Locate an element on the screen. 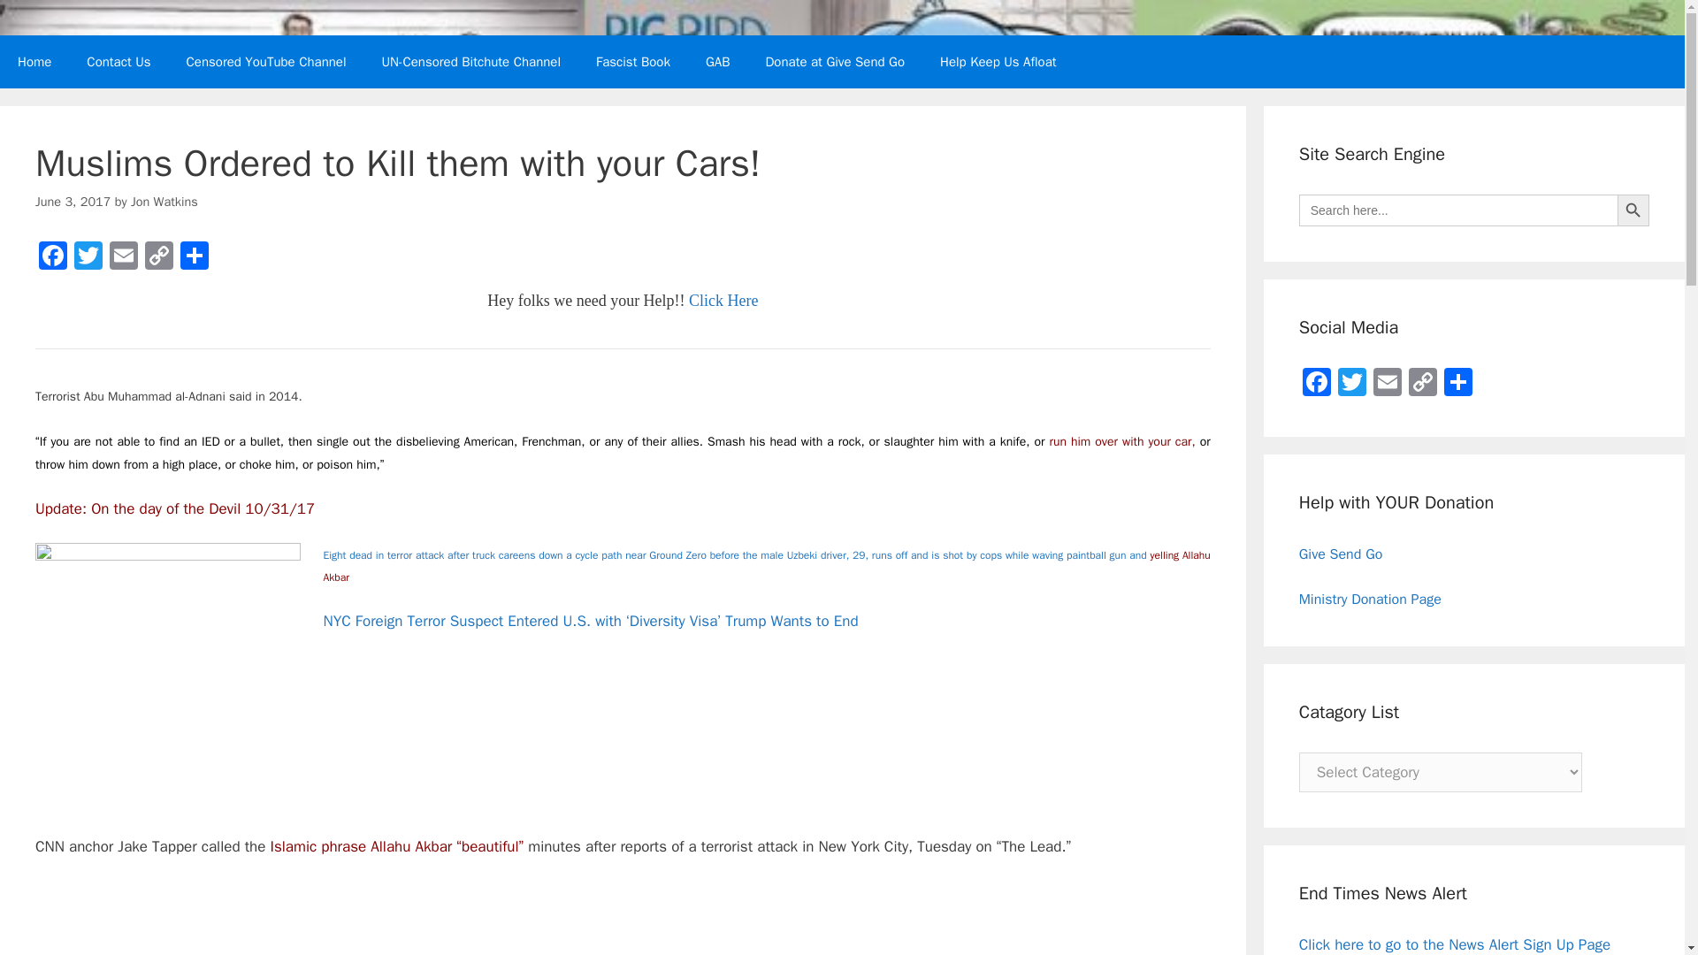 This screenshot has width=1698, height=955. UN-Censored Bitchute Channel is located at coordinates (471, 62).